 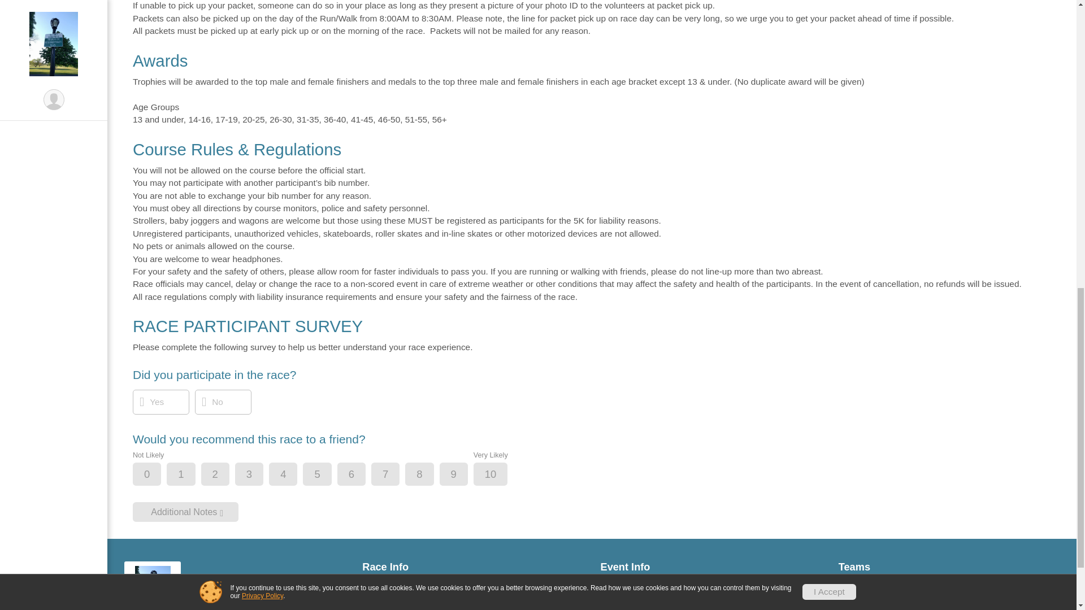 What do you see at coordinates (361, 474) in the screenshot?
I see `6` at bounding box center [361, 474].